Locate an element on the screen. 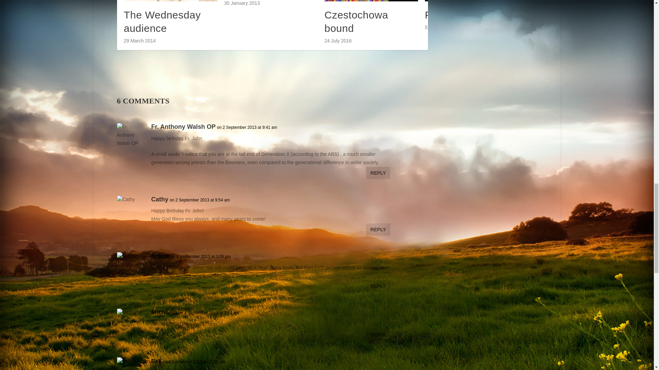  REPLY is located at coordinates (378, 230).